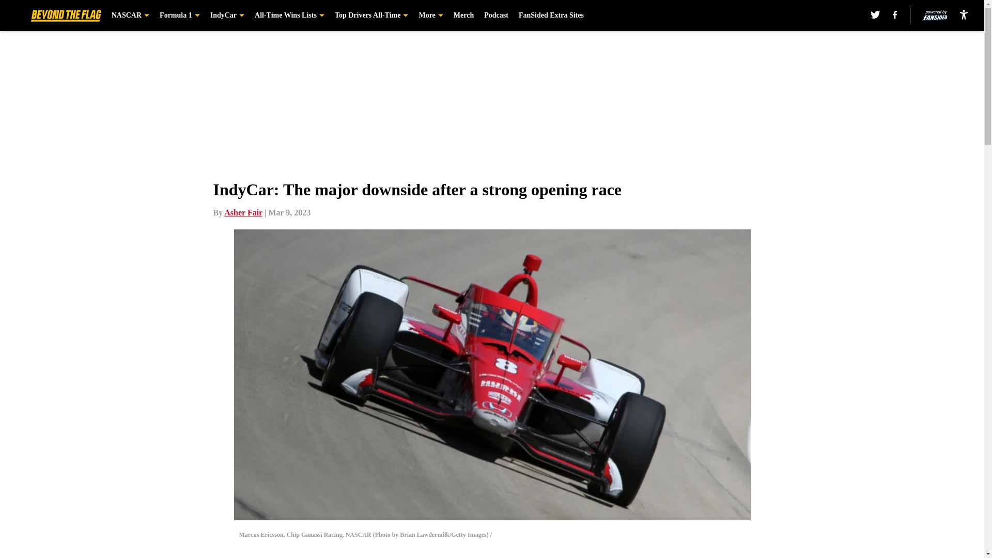  What do you see at coordinates (496, 16) in the screenshot?
I see `Podcast` at bounding box center [496, 16].